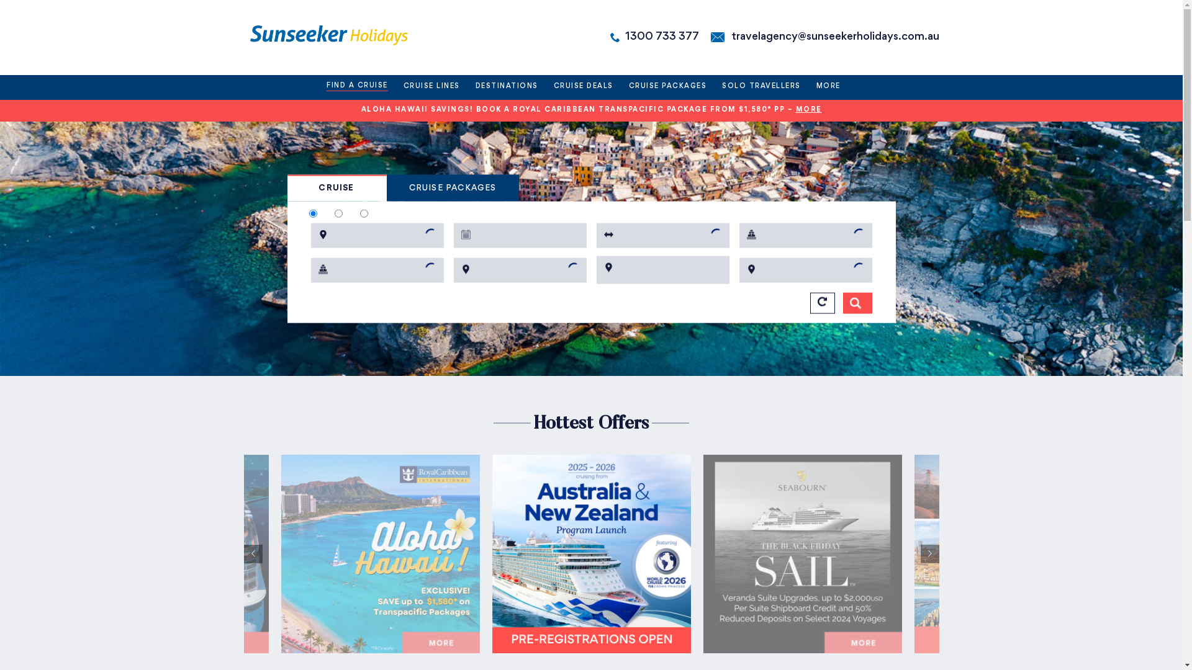 The width and height of the screenshot is (1192, 670). I want to click on travelagency@sunseekerholidays.com.au, so click(836, 37).